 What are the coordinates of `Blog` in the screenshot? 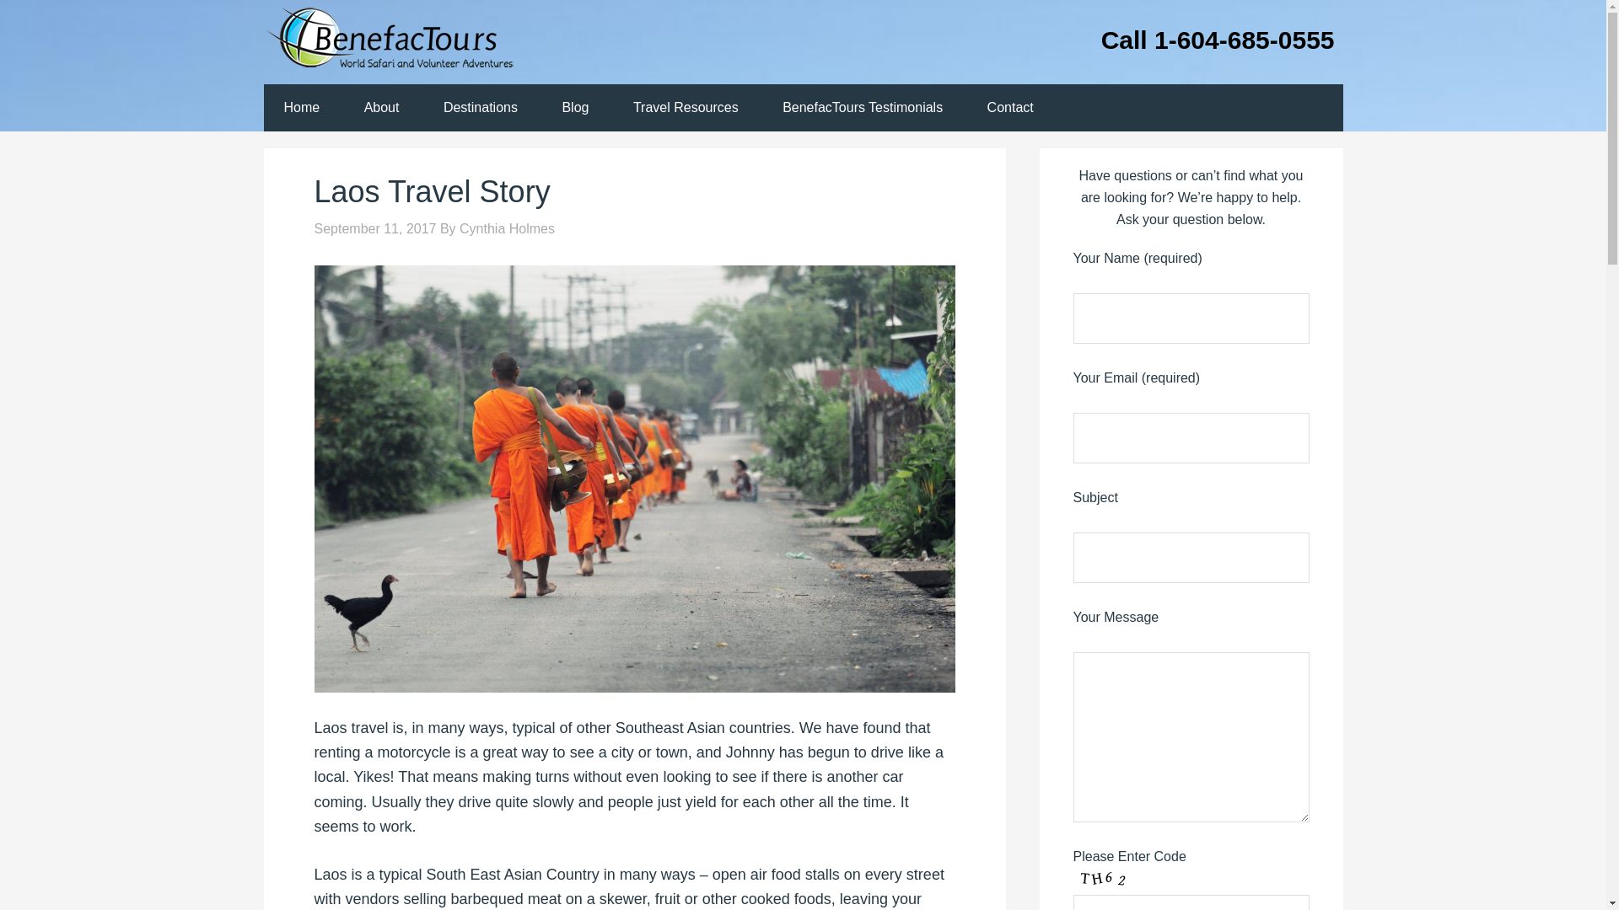 It's located at (574, 108).